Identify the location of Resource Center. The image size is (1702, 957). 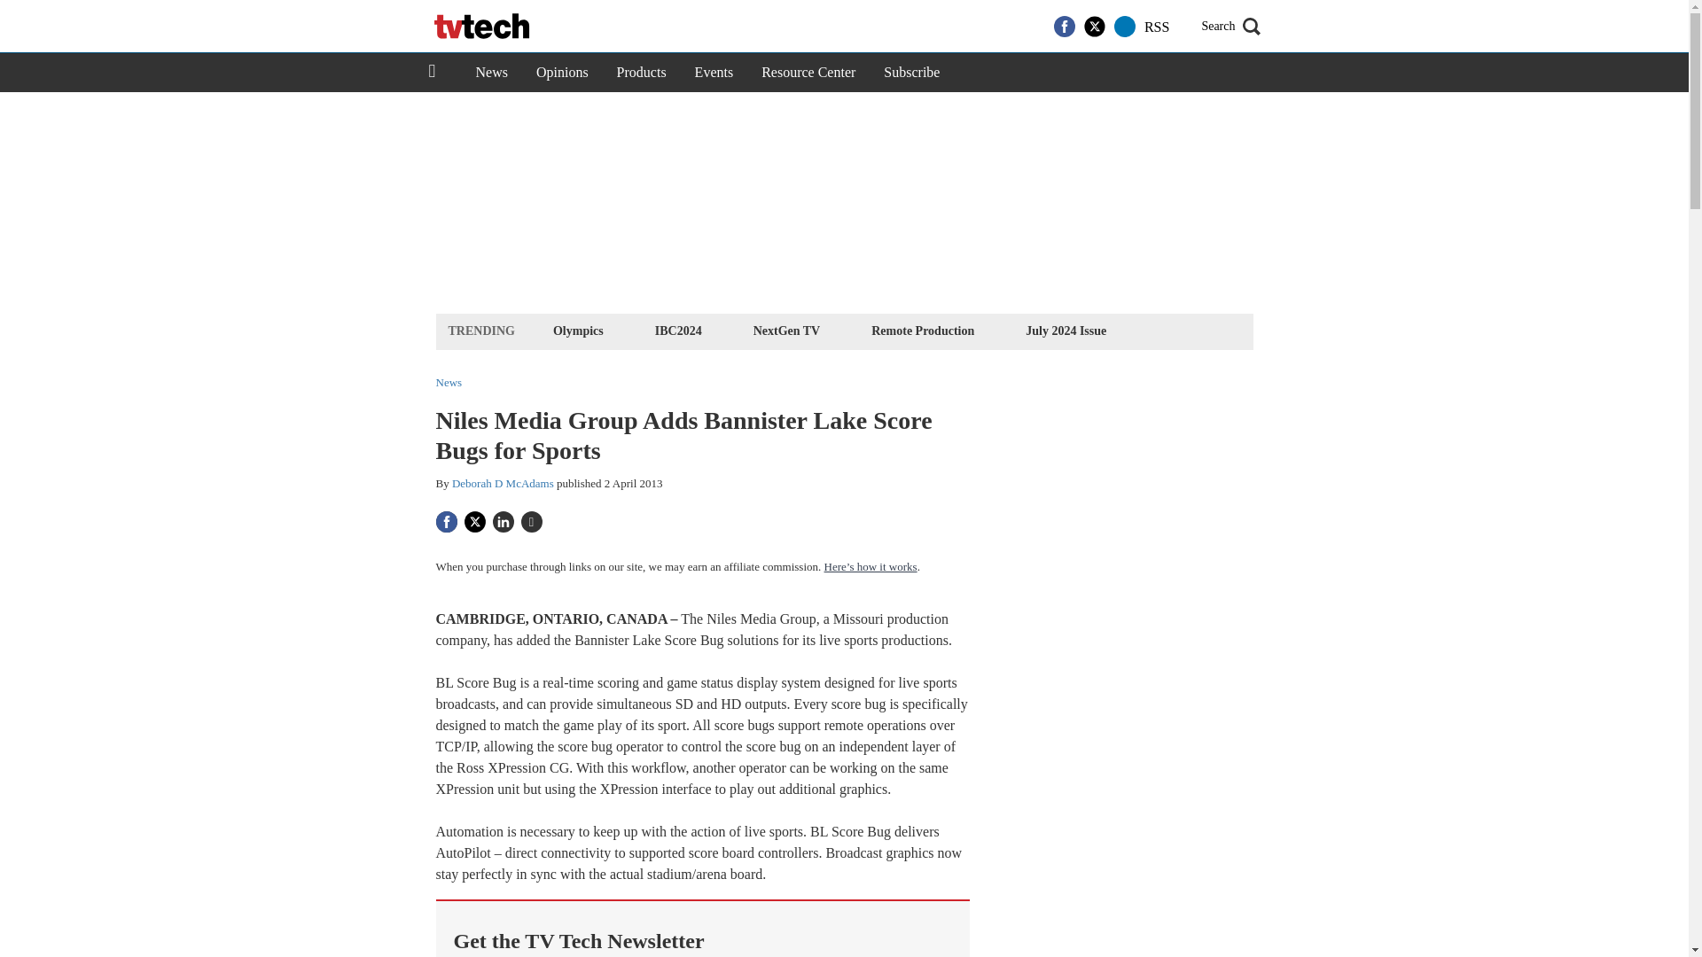
(808, 73).